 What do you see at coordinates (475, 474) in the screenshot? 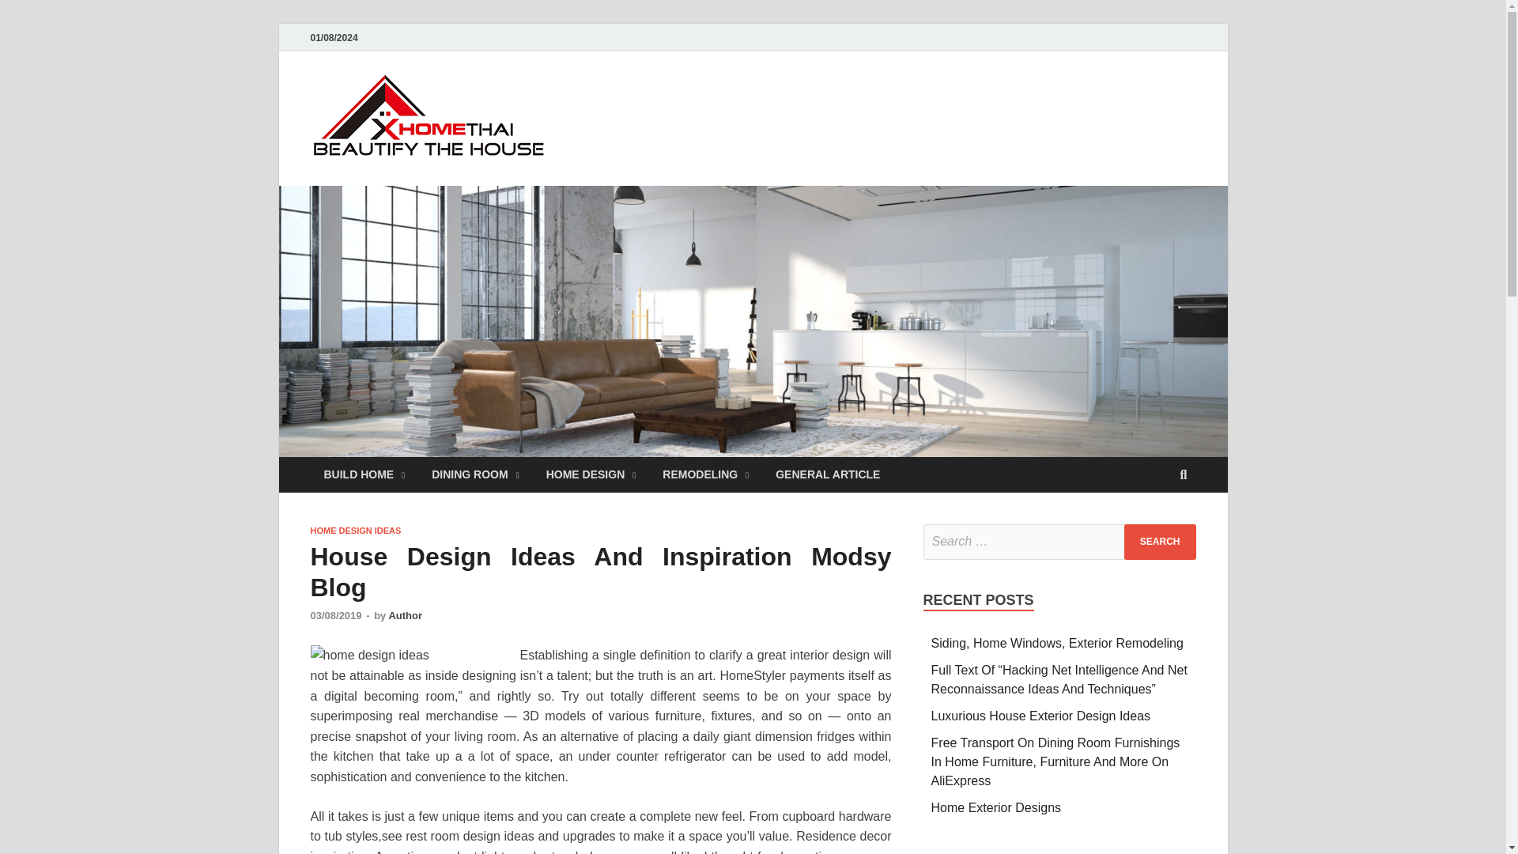
I see `DINING ROOM` at bounding box center [475, 474].